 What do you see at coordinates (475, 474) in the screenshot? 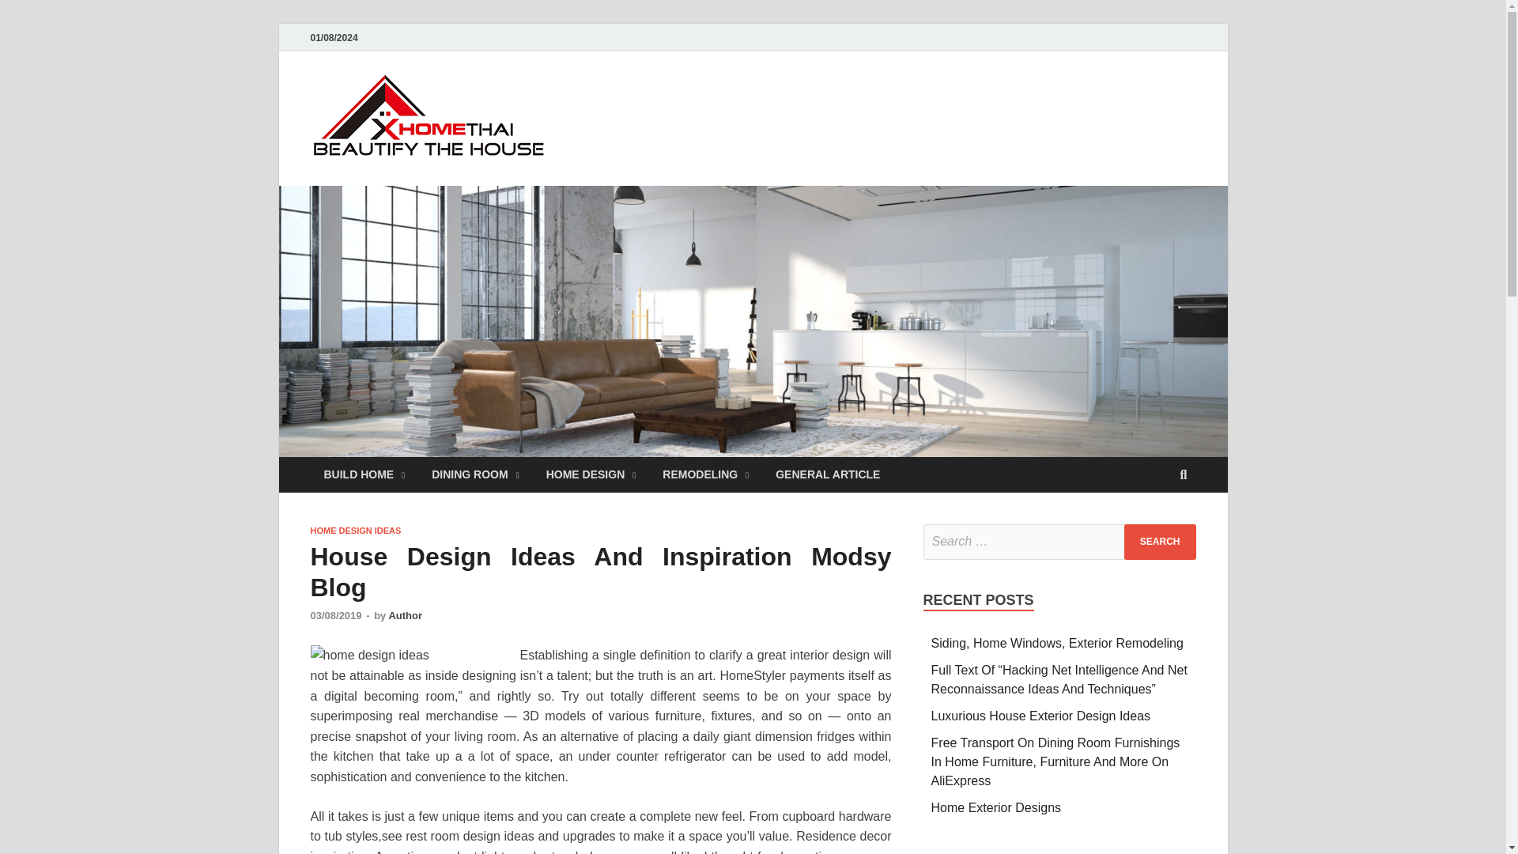
I see `DINING ROOM` at bounding box center [475, 474].